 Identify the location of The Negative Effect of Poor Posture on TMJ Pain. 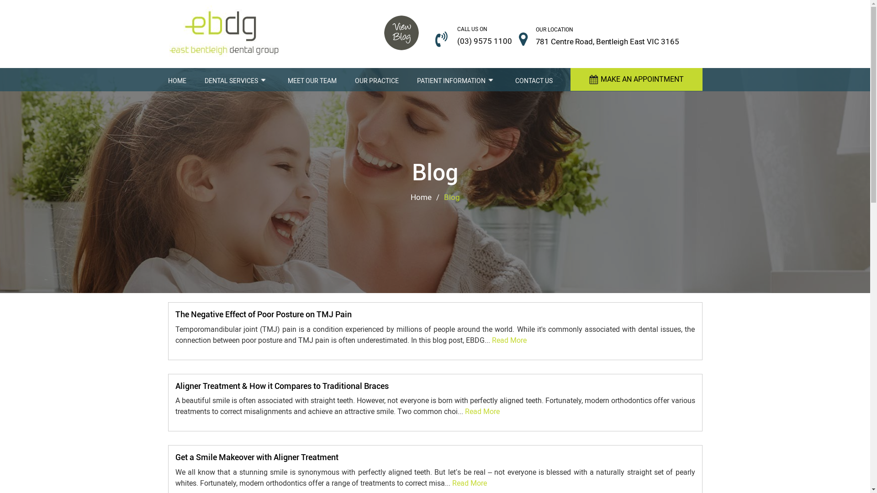
(264, 314).